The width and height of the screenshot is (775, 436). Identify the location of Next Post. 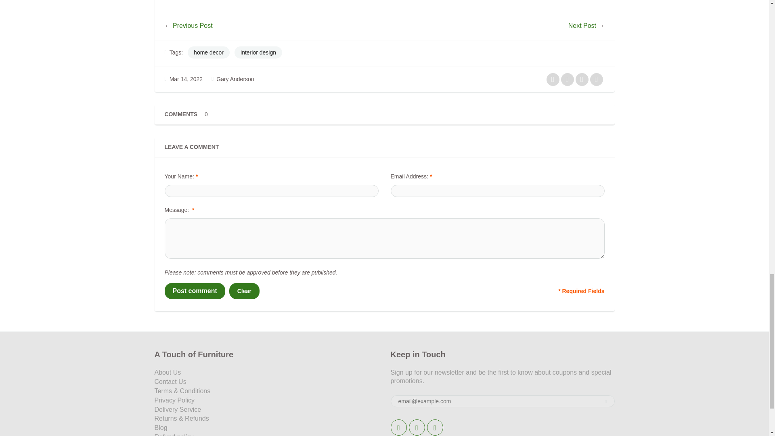
(582, 26).